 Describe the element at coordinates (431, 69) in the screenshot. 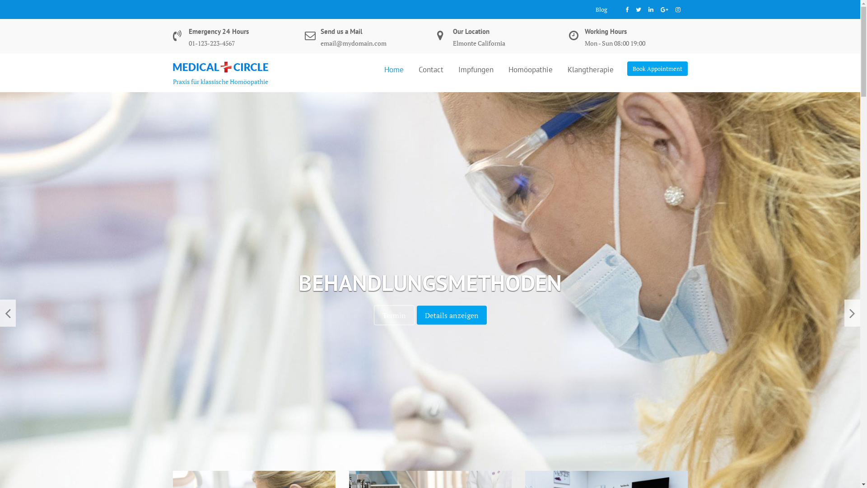

I see `Contact` at that location.